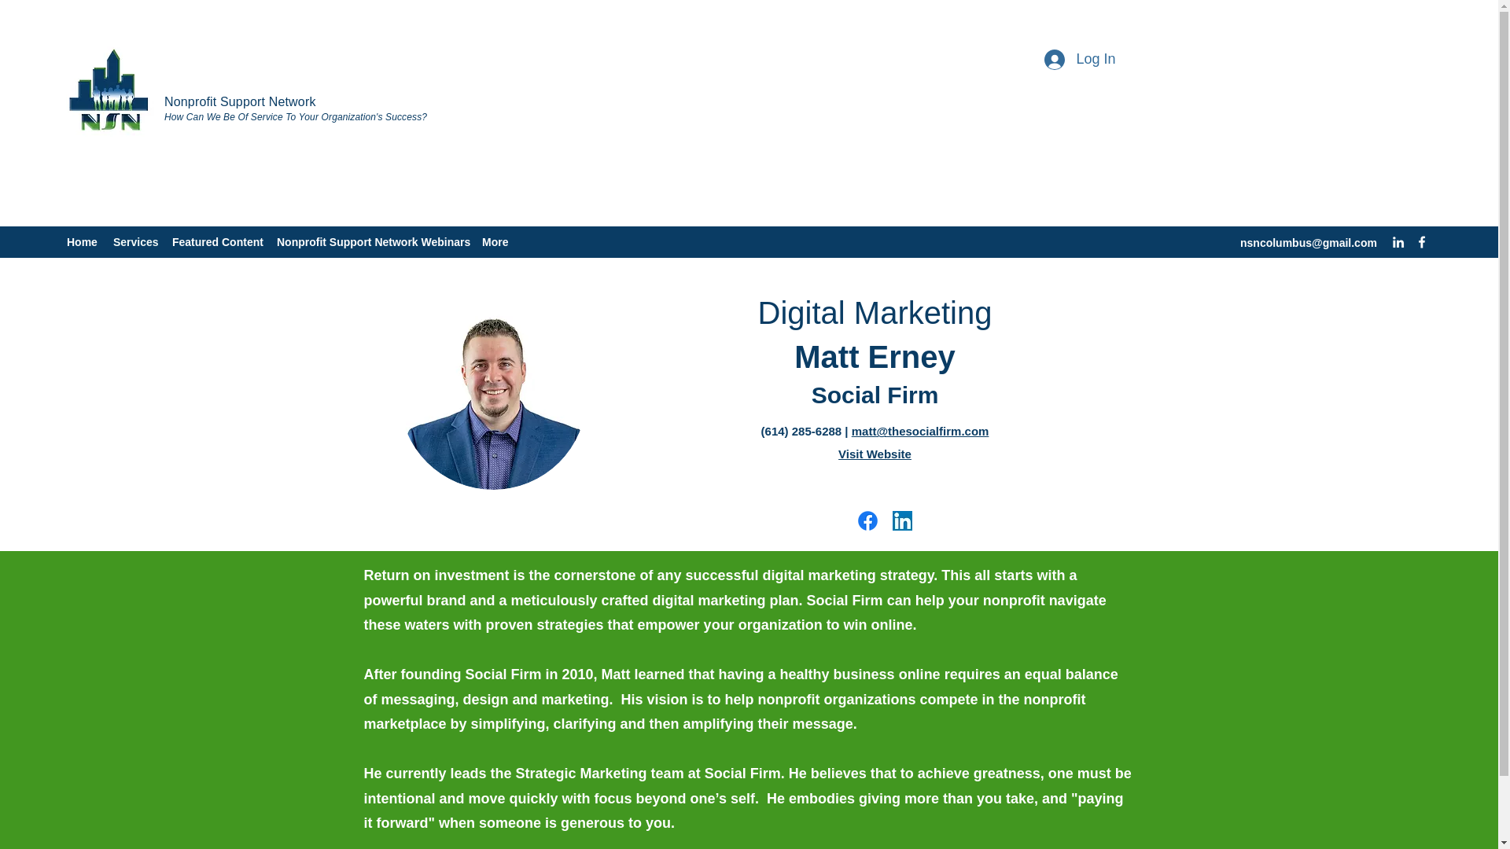 Image resolution: width=1510 pixels, height=849 pixels. I want to click on Nonprofit Support Network Webinars, so click(371, 241).